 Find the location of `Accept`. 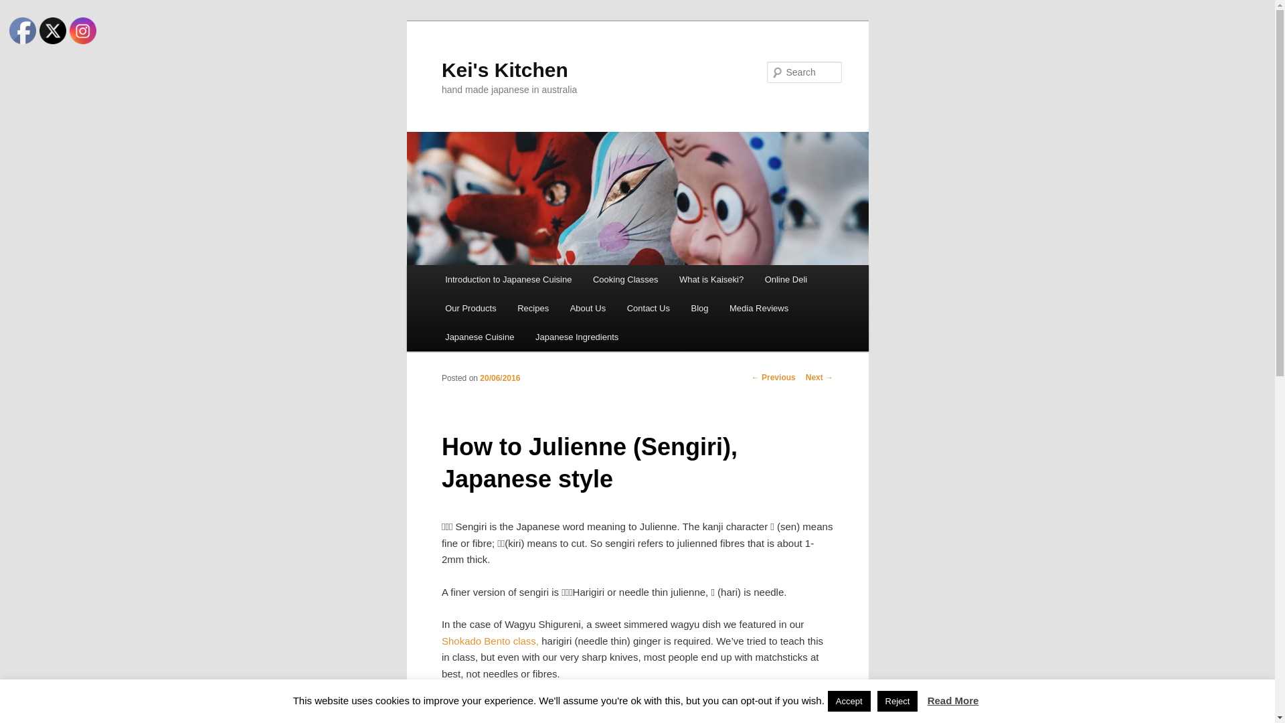

Accept is located at coordinates (849, 702).